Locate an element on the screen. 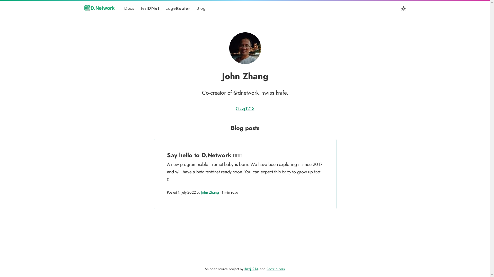 The height and width of the screenshot is (277, 494). Contributors is located at coordinates (276, 269).